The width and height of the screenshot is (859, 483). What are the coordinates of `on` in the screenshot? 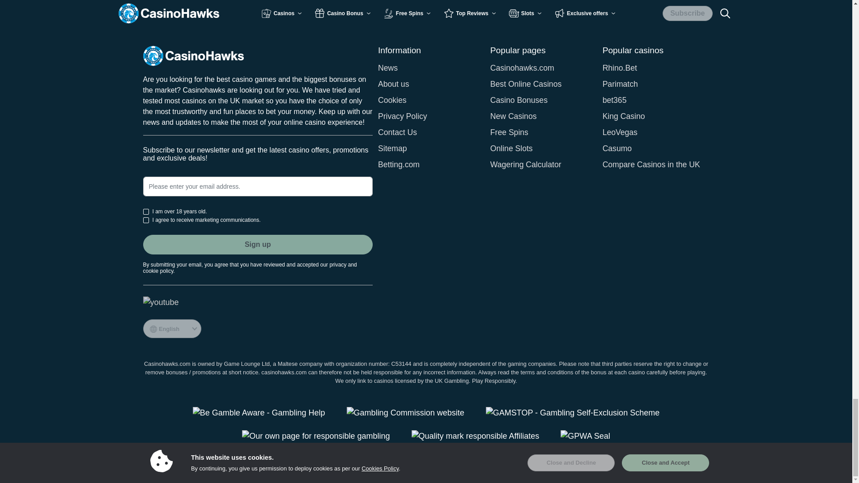 It's located at (146, 220).